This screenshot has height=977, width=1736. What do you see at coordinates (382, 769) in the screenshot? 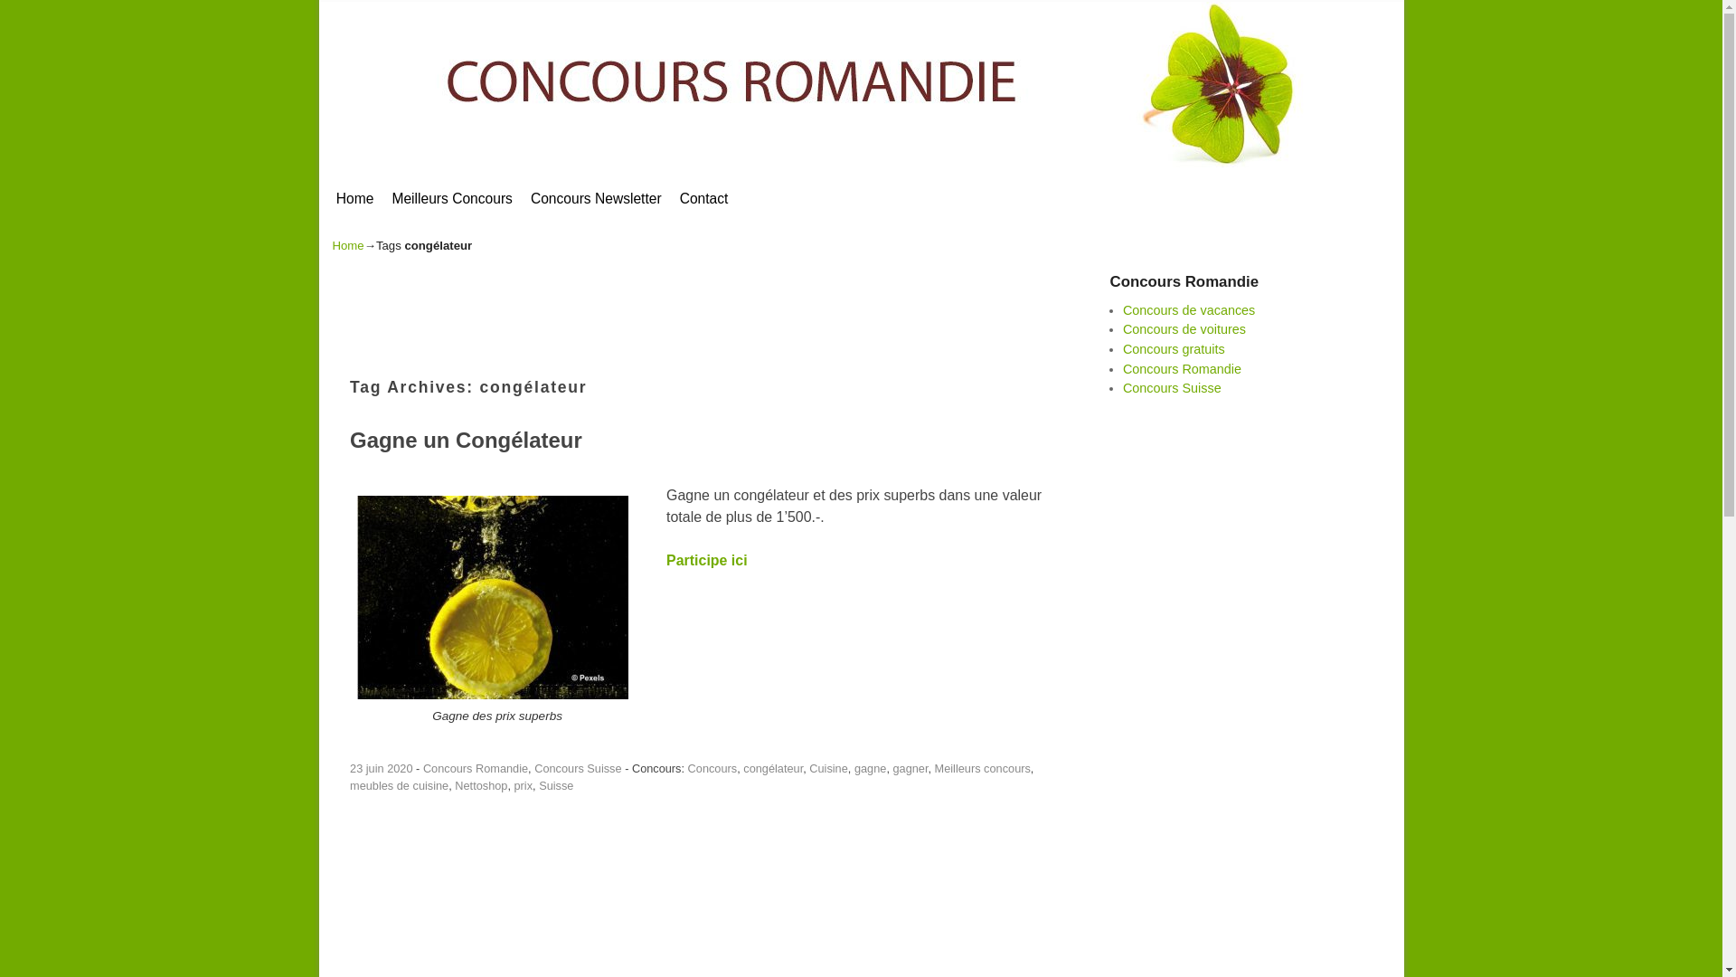
I see `23 juin 2020` at bounding box center [382, 769].